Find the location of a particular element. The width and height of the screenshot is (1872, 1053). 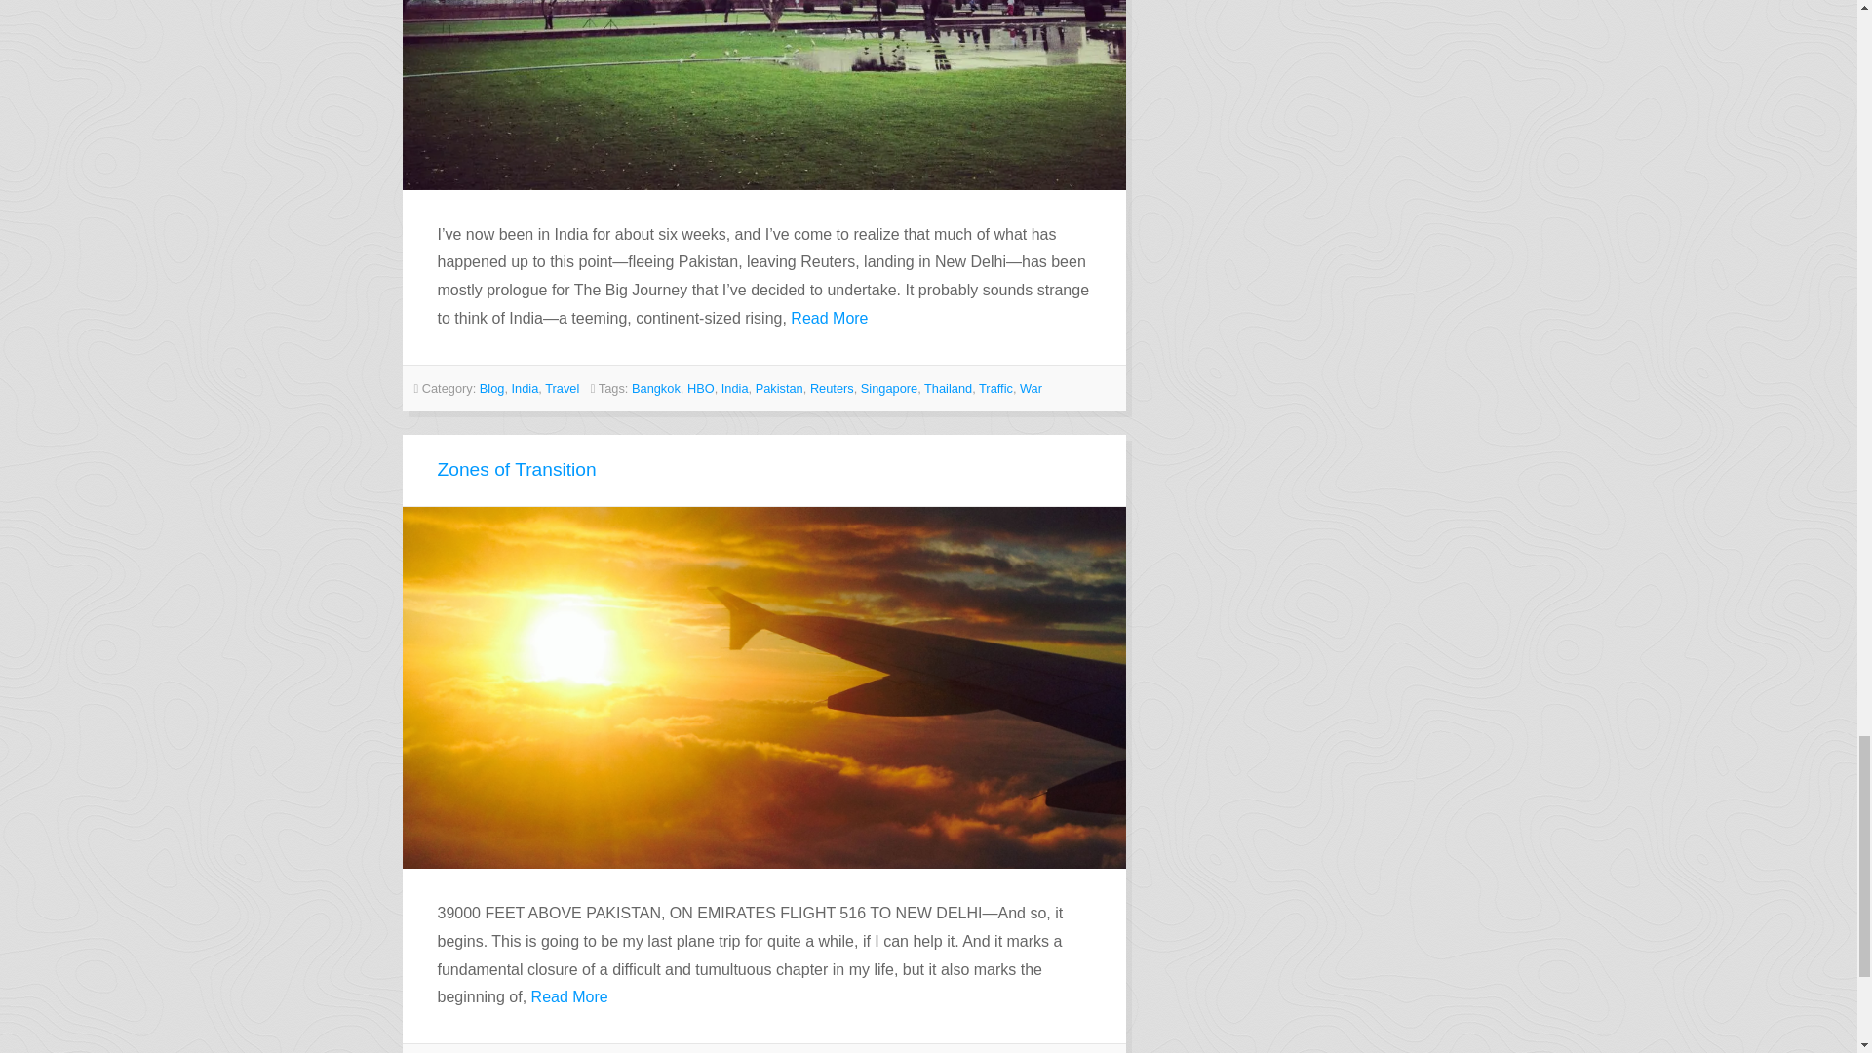

Zones of Transition is located at coordinates (515, 469).